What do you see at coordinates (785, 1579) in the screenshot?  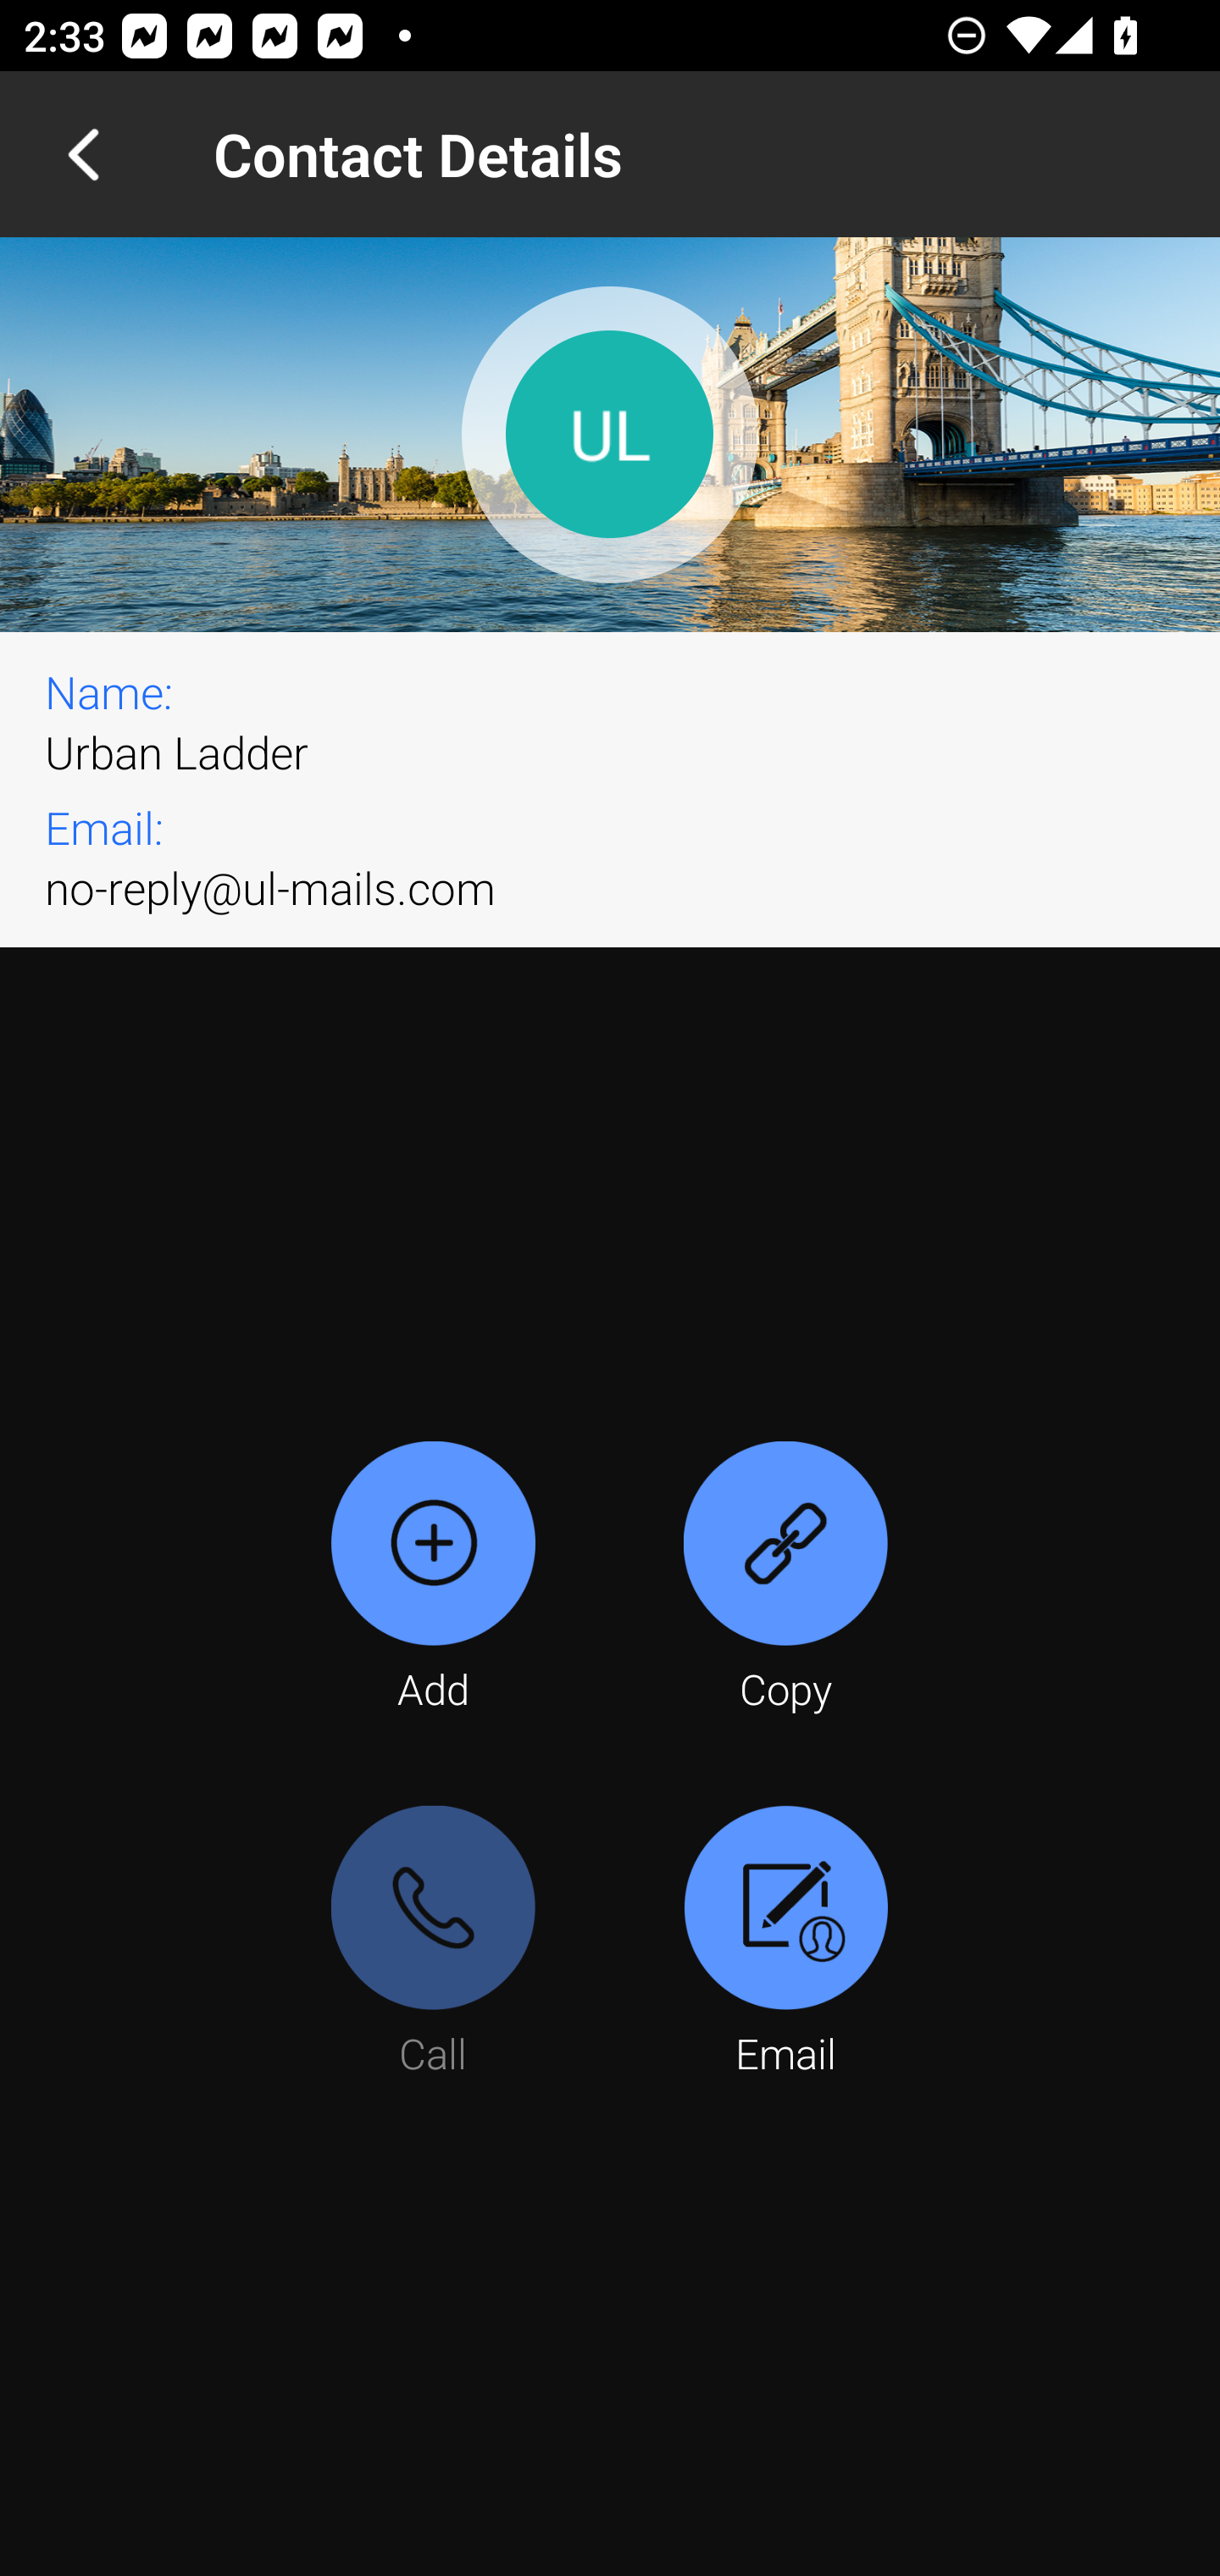 I see `Copy` at bounding box center [785, 1579].